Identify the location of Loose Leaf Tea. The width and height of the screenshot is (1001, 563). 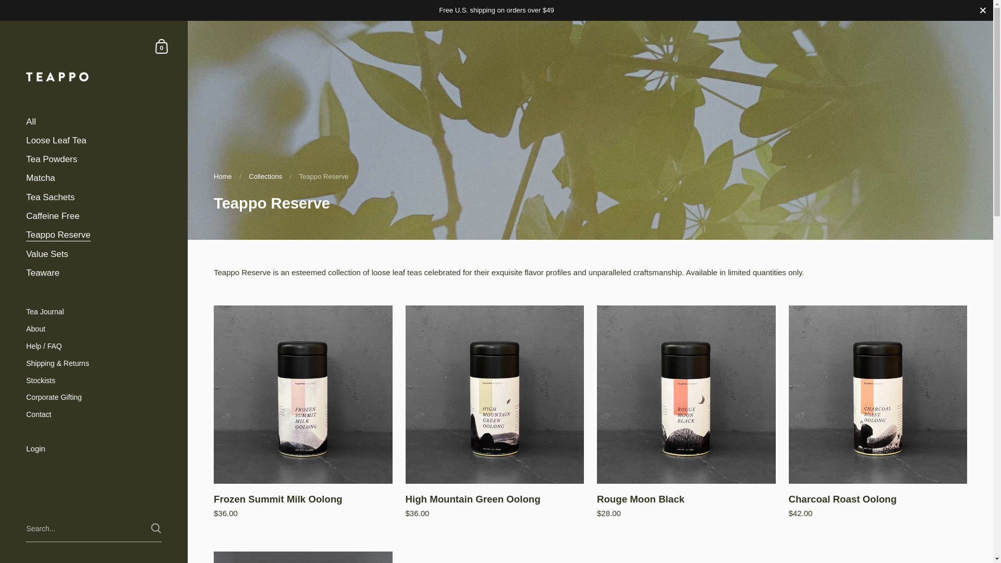
(94, 141).